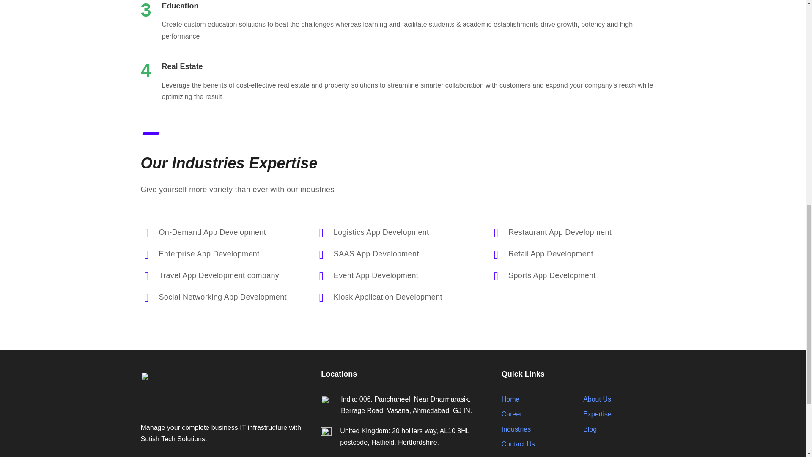  What do you see at coordinates (518, 444) in the screenshot?
I see `Contact Us` at bounding box center [518, 444].